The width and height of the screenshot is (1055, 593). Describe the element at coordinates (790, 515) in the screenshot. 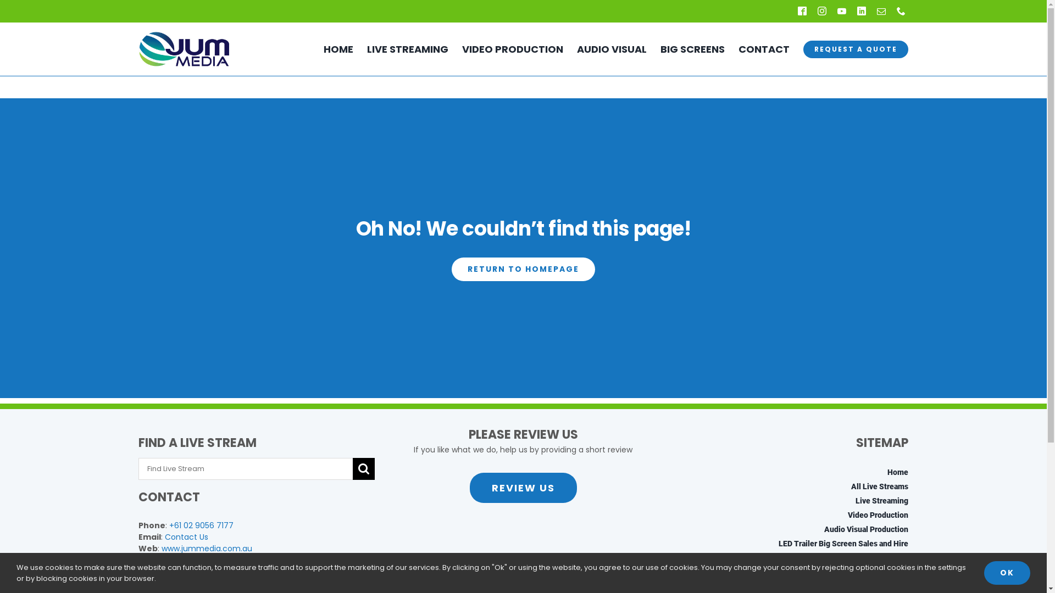

I see `Video Production` at that location.